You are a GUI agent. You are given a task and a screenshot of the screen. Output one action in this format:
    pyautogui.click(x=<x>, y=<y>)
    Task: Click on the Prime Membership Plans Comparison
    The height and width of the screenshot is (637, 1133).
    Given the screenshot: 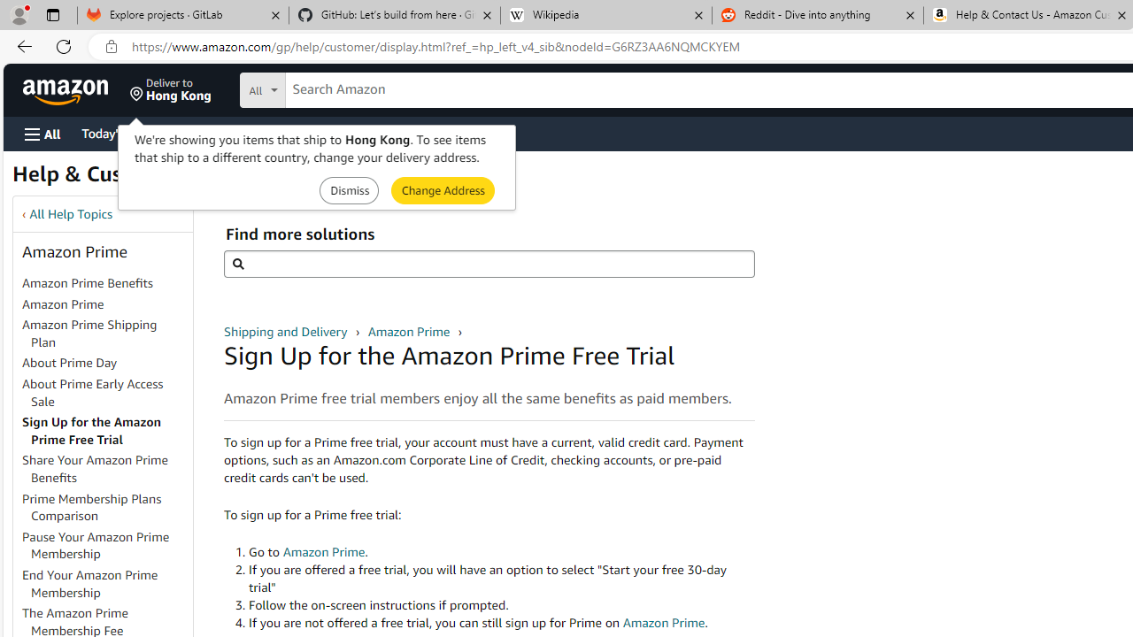 What is the action you would take?
    pyautogui.click(x=92, y=507)
    